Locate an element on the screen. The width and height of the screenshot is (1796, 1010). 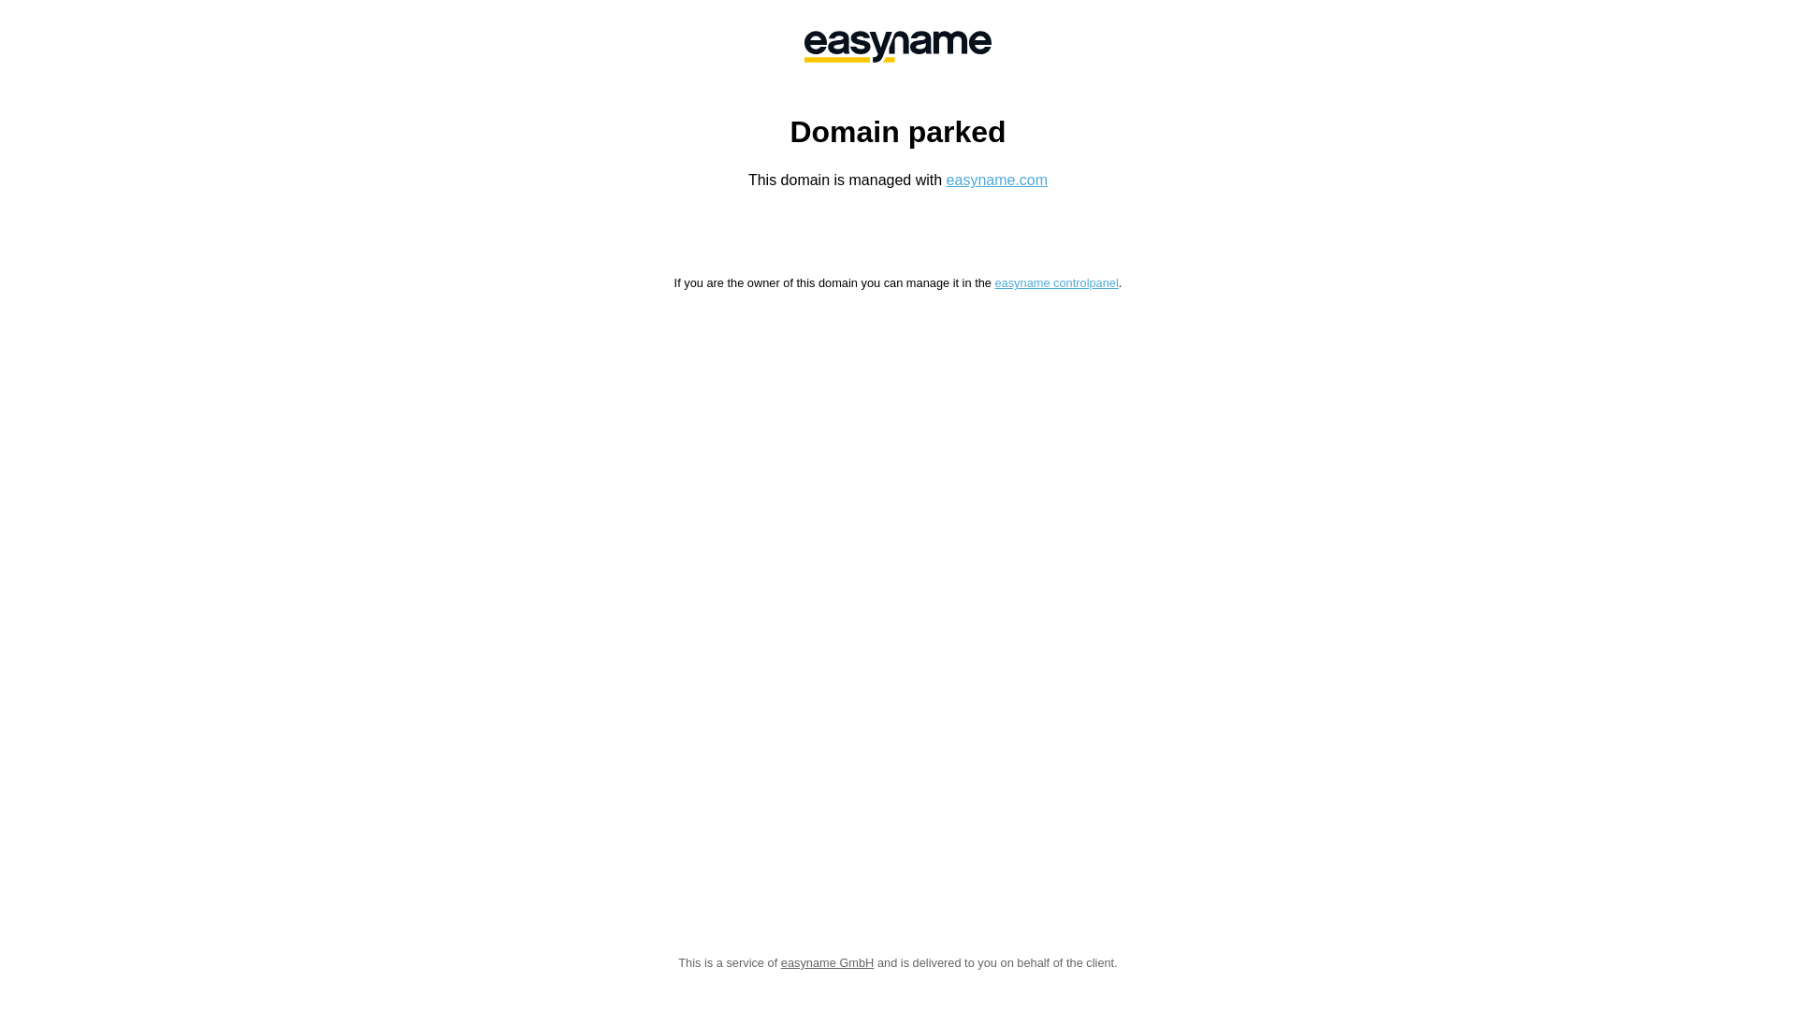
easyname controlpanel is located at coordinates (1056, 282).